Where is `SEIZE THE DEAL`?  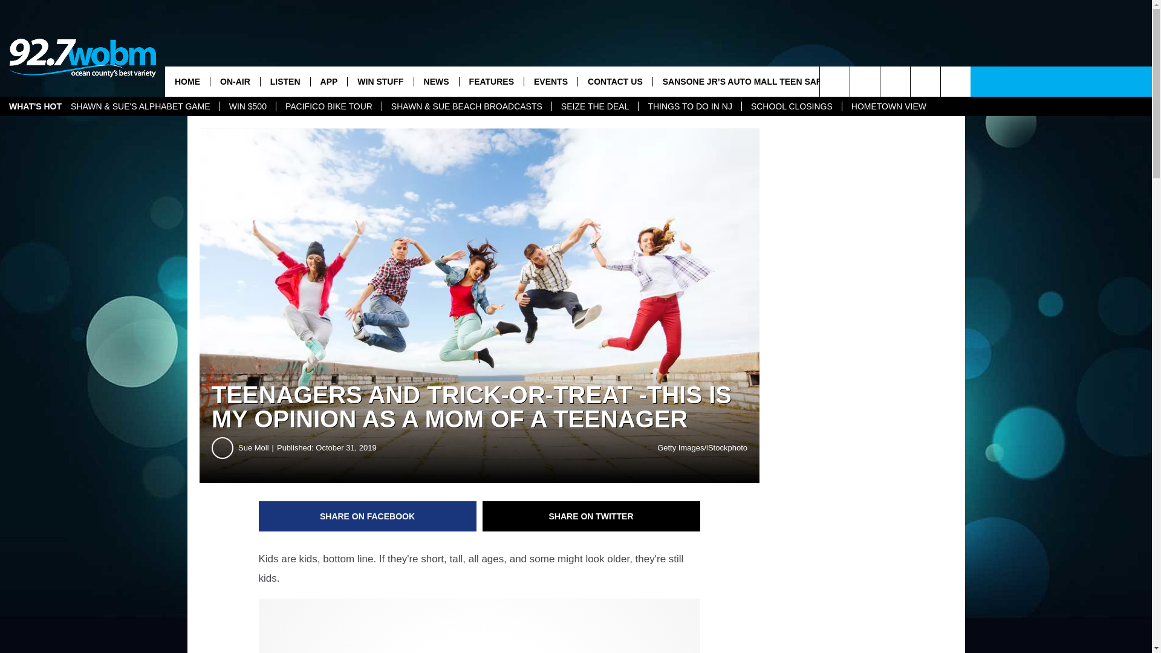
SEIZE THE DEAL is located at coordinates (595, 106).